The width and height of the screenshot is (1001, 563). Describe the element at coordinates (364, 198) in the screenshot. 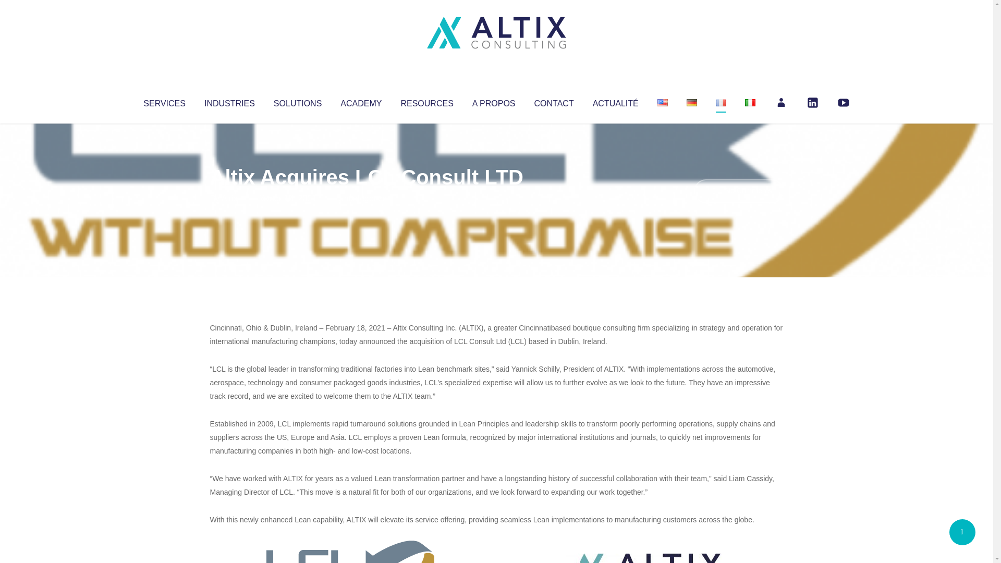

I see `Uncategorized` at that location.